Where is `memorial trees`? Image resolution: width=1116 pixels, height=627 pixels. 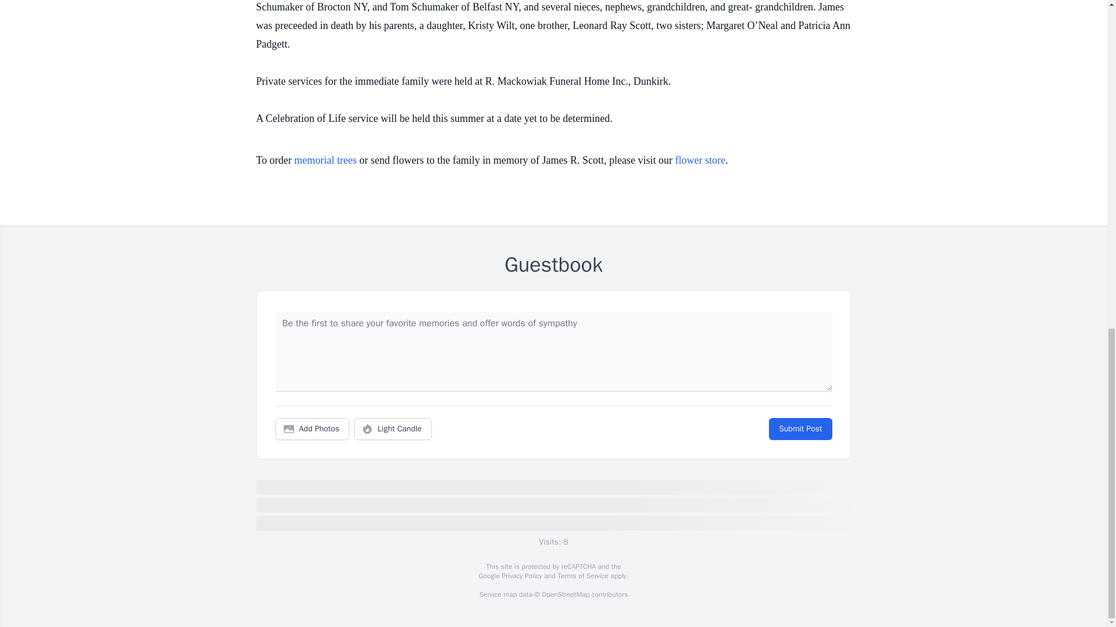 memorial trees is located at coordinates (325, 160).